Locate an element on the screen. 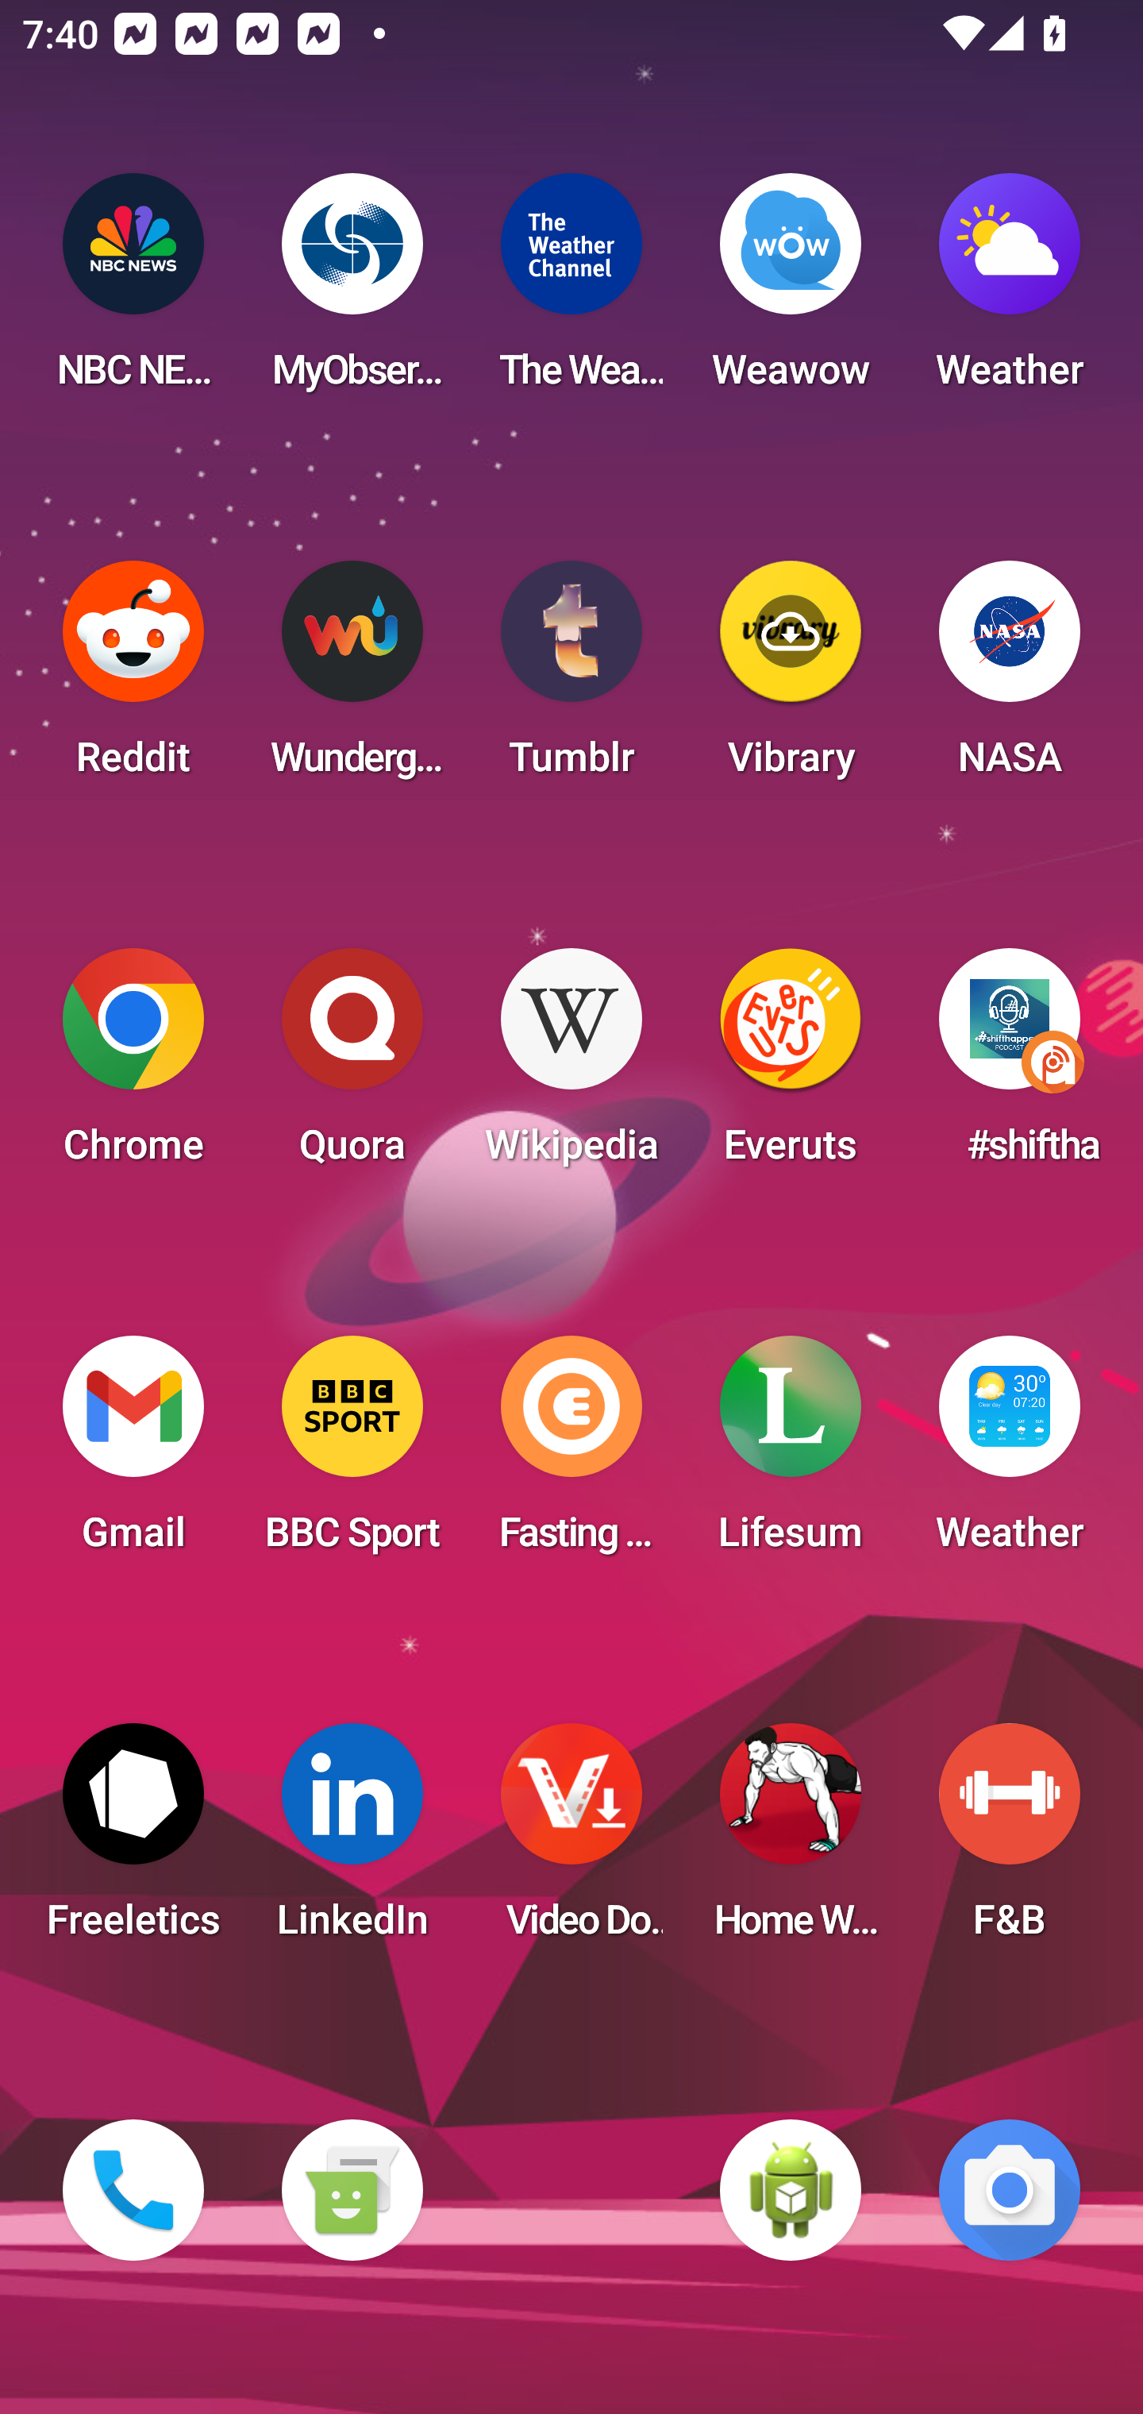 The width and height of the screenshot is (1143, 2414). Quora is located at coordinates (352, 1066).